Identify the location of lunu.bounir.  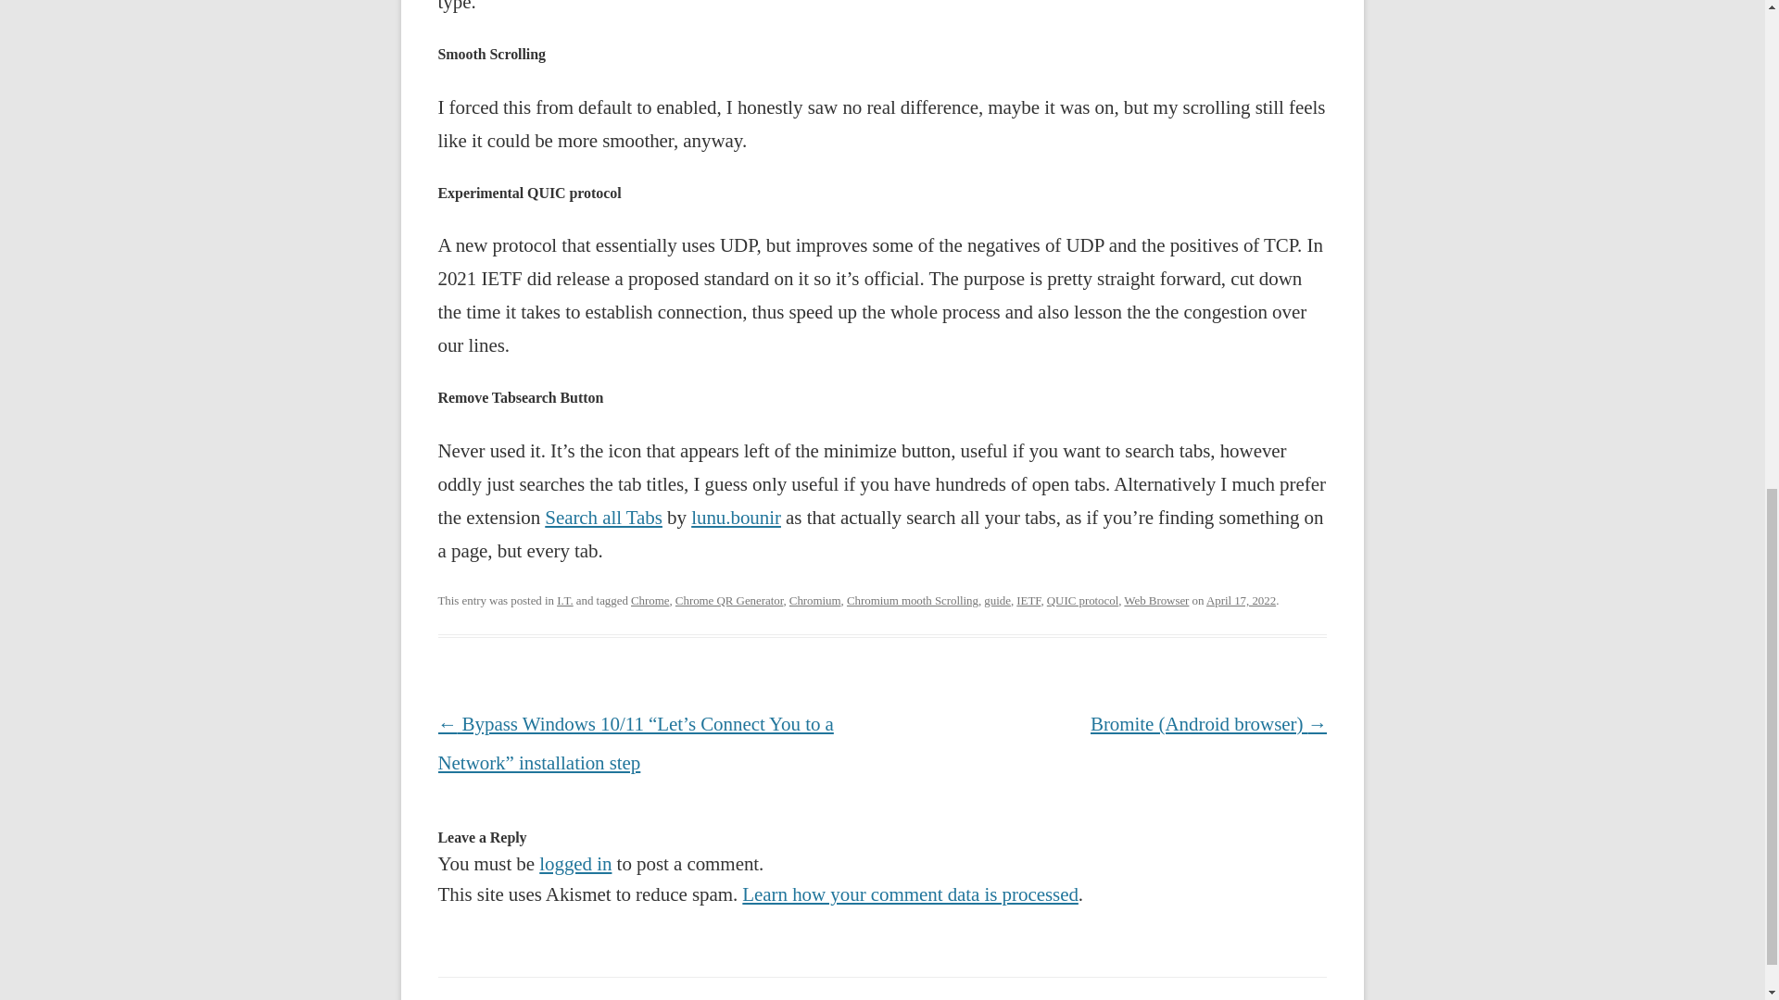
(736, 517).